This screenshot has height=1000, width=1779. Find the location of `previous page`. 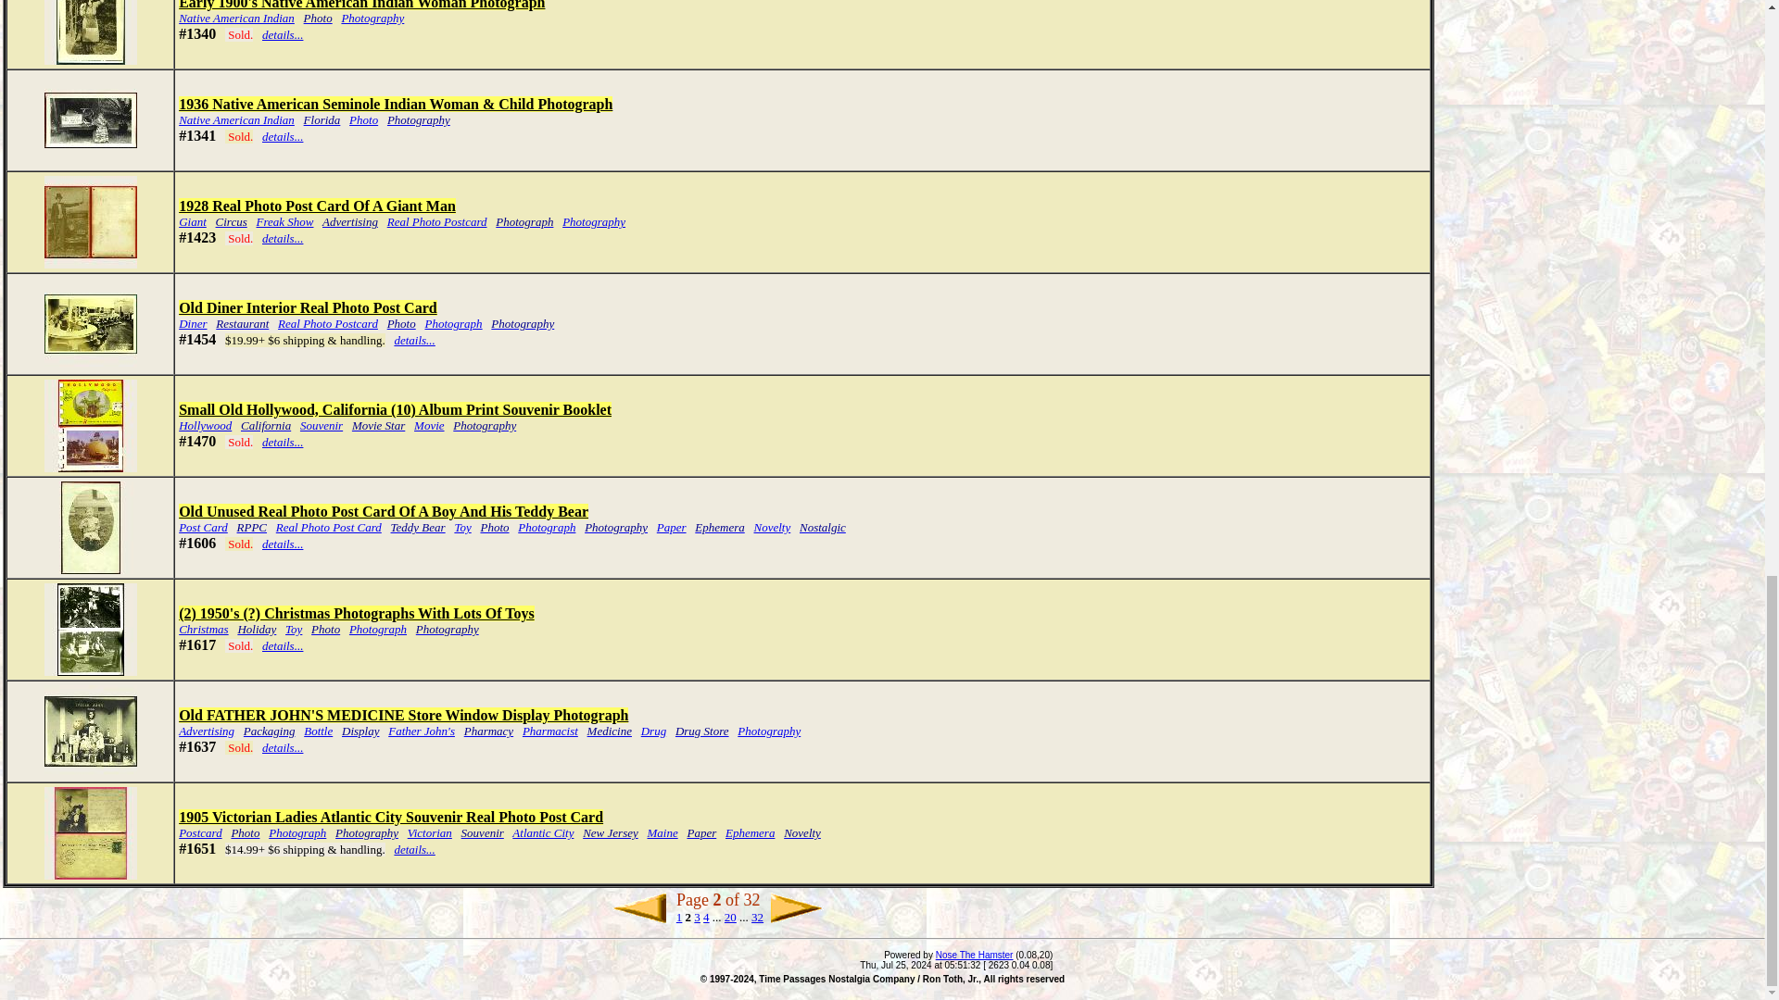

previous page is located at coordinates (638, 907).